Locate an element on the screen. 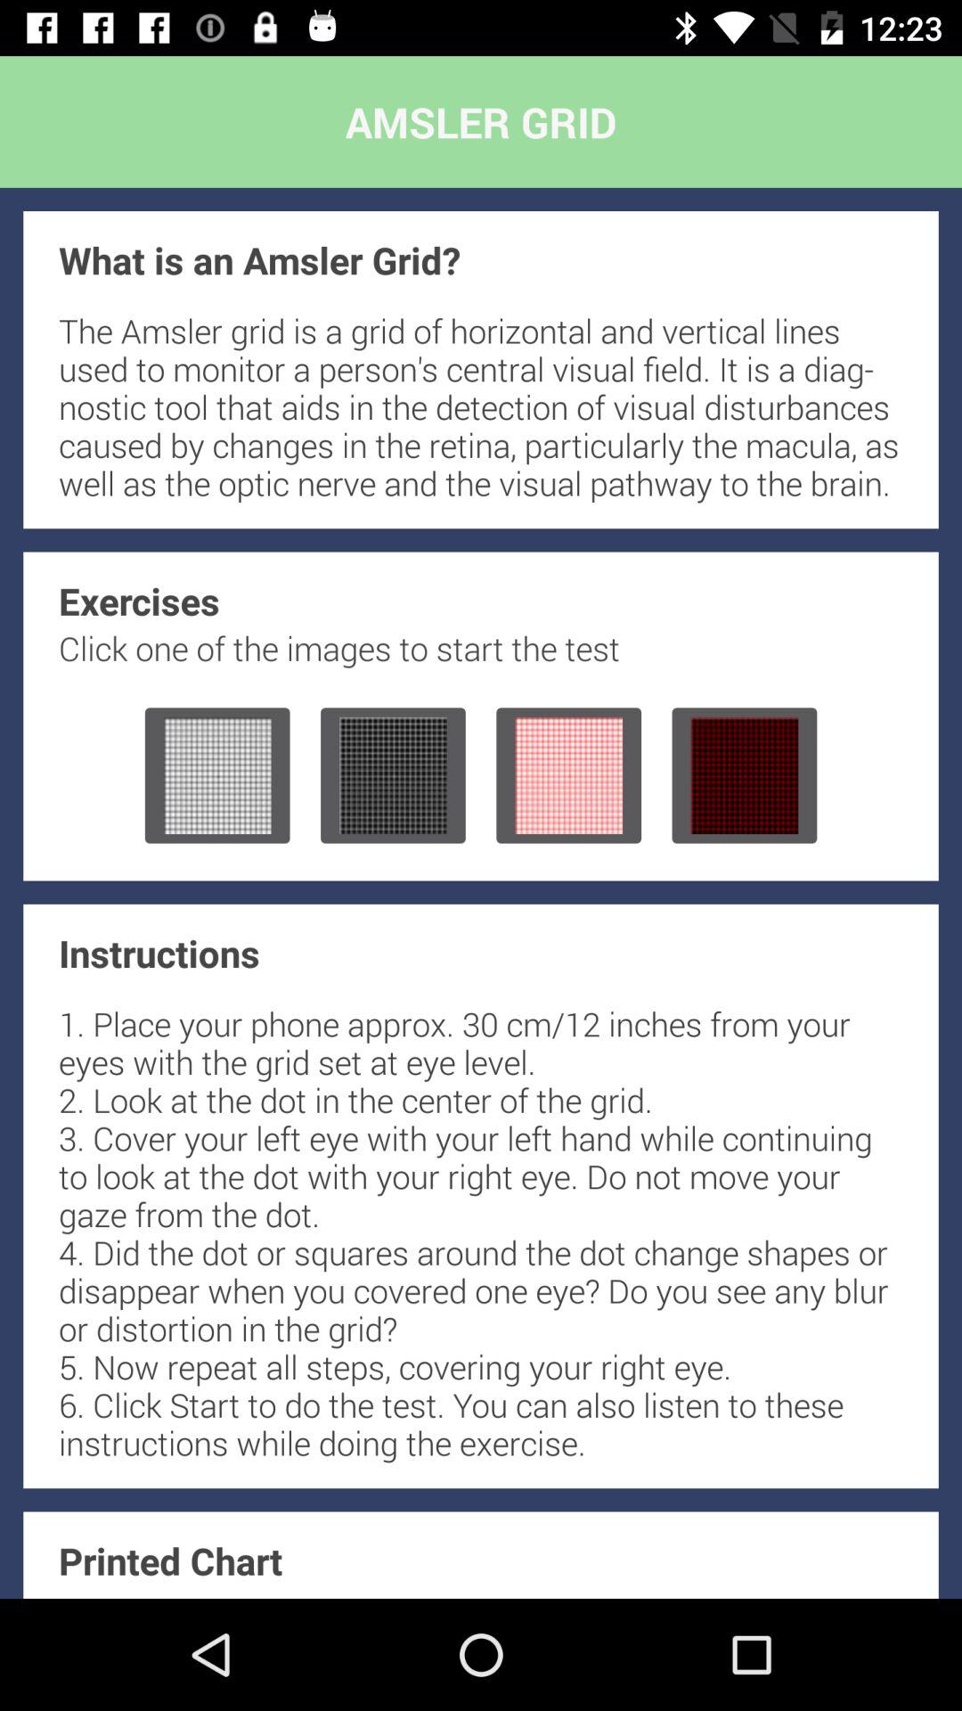 The image size is (962, 1711). select grid for test is located at coordinates (745, 775).